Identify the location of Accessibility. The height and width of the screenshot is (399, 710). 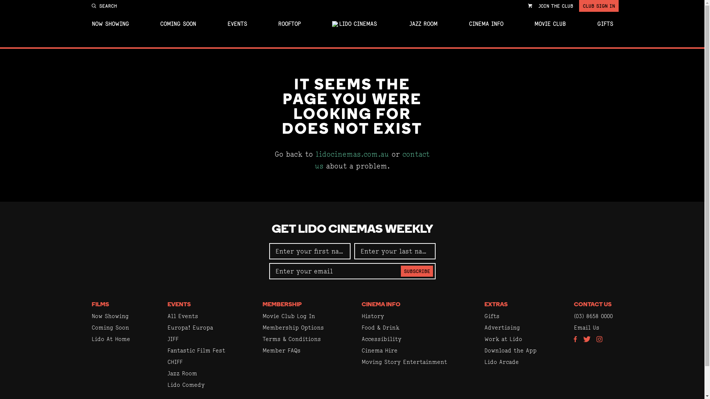
(382, 339).